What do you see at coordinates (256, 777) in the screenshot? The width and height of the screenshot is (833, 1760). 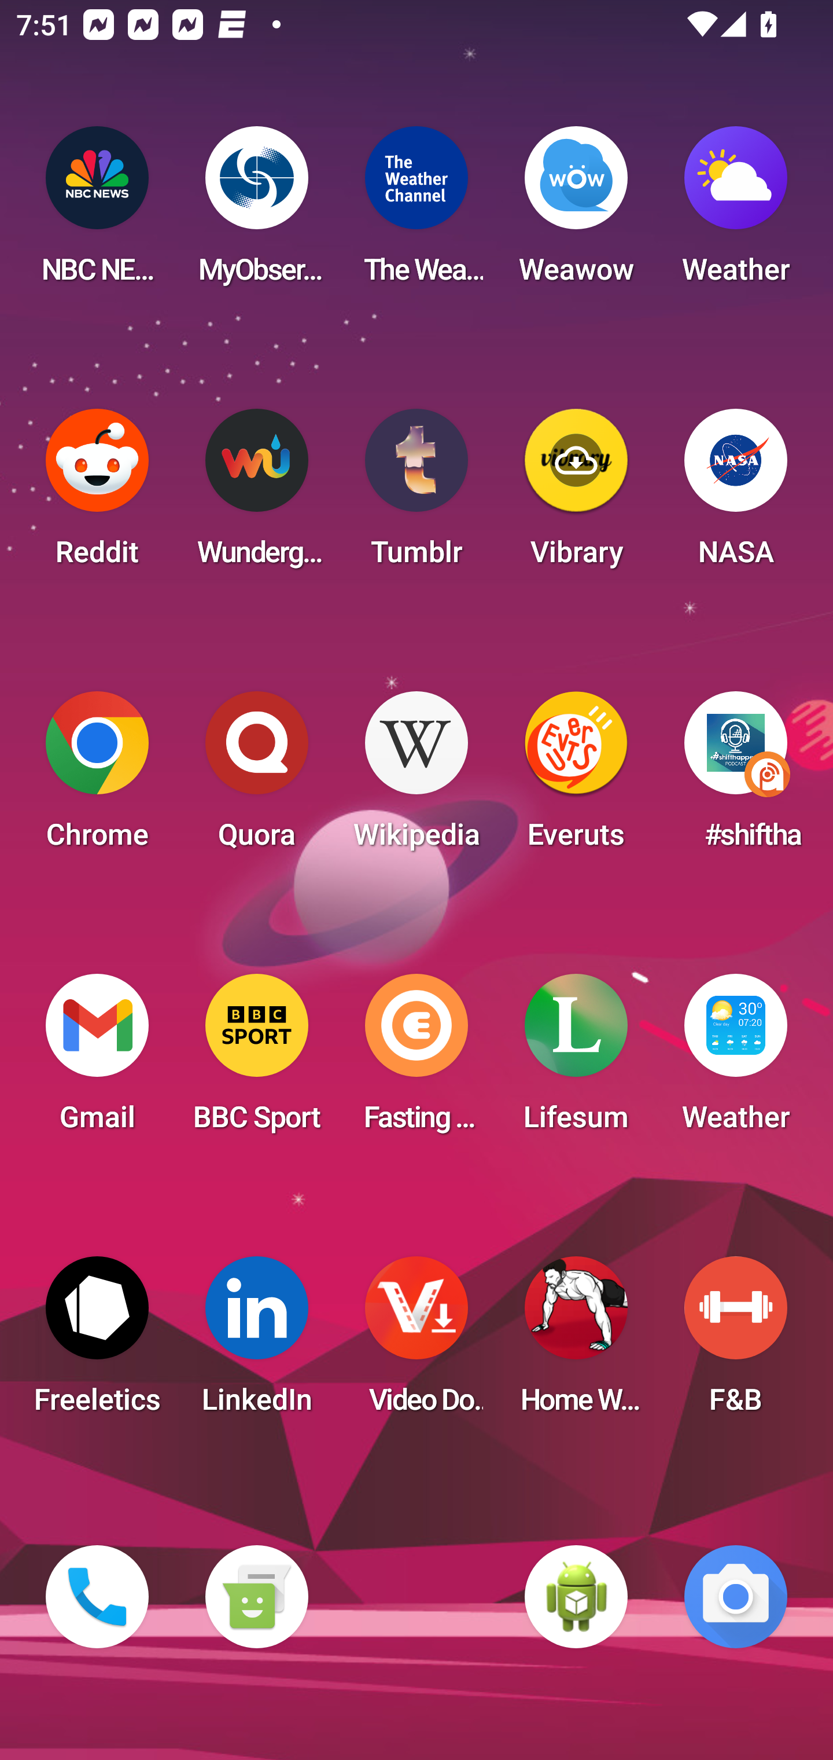 I see `Quora` at bounding box center [256, 777].